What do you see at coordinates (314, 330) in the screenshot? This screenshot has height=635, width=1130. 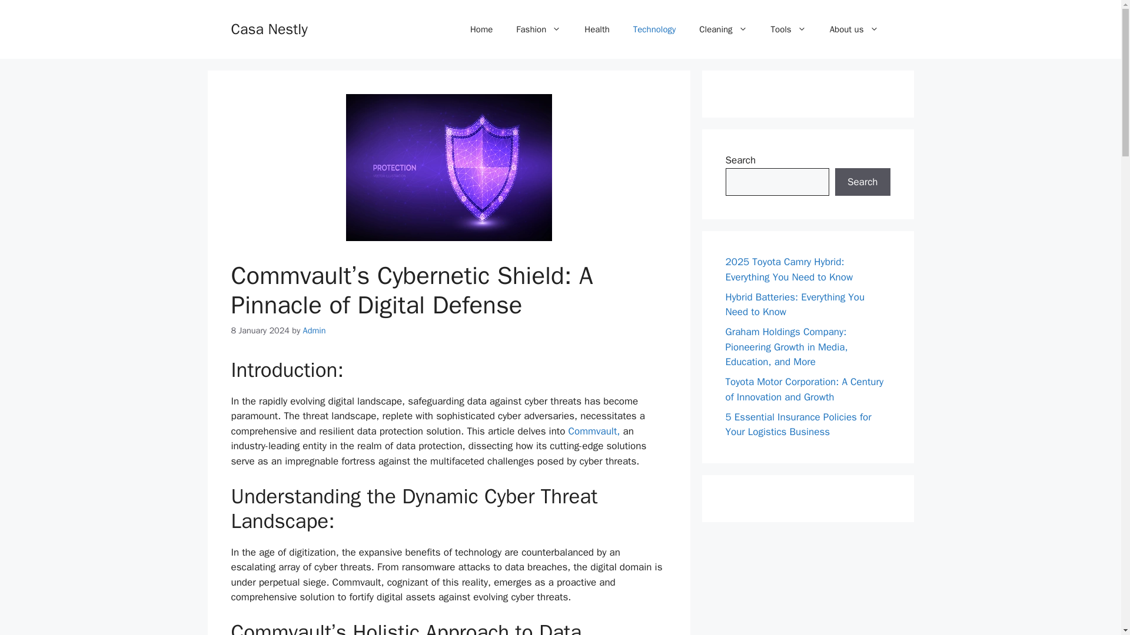 I see `View all posts by Admin` at bounding box center [314, 330].